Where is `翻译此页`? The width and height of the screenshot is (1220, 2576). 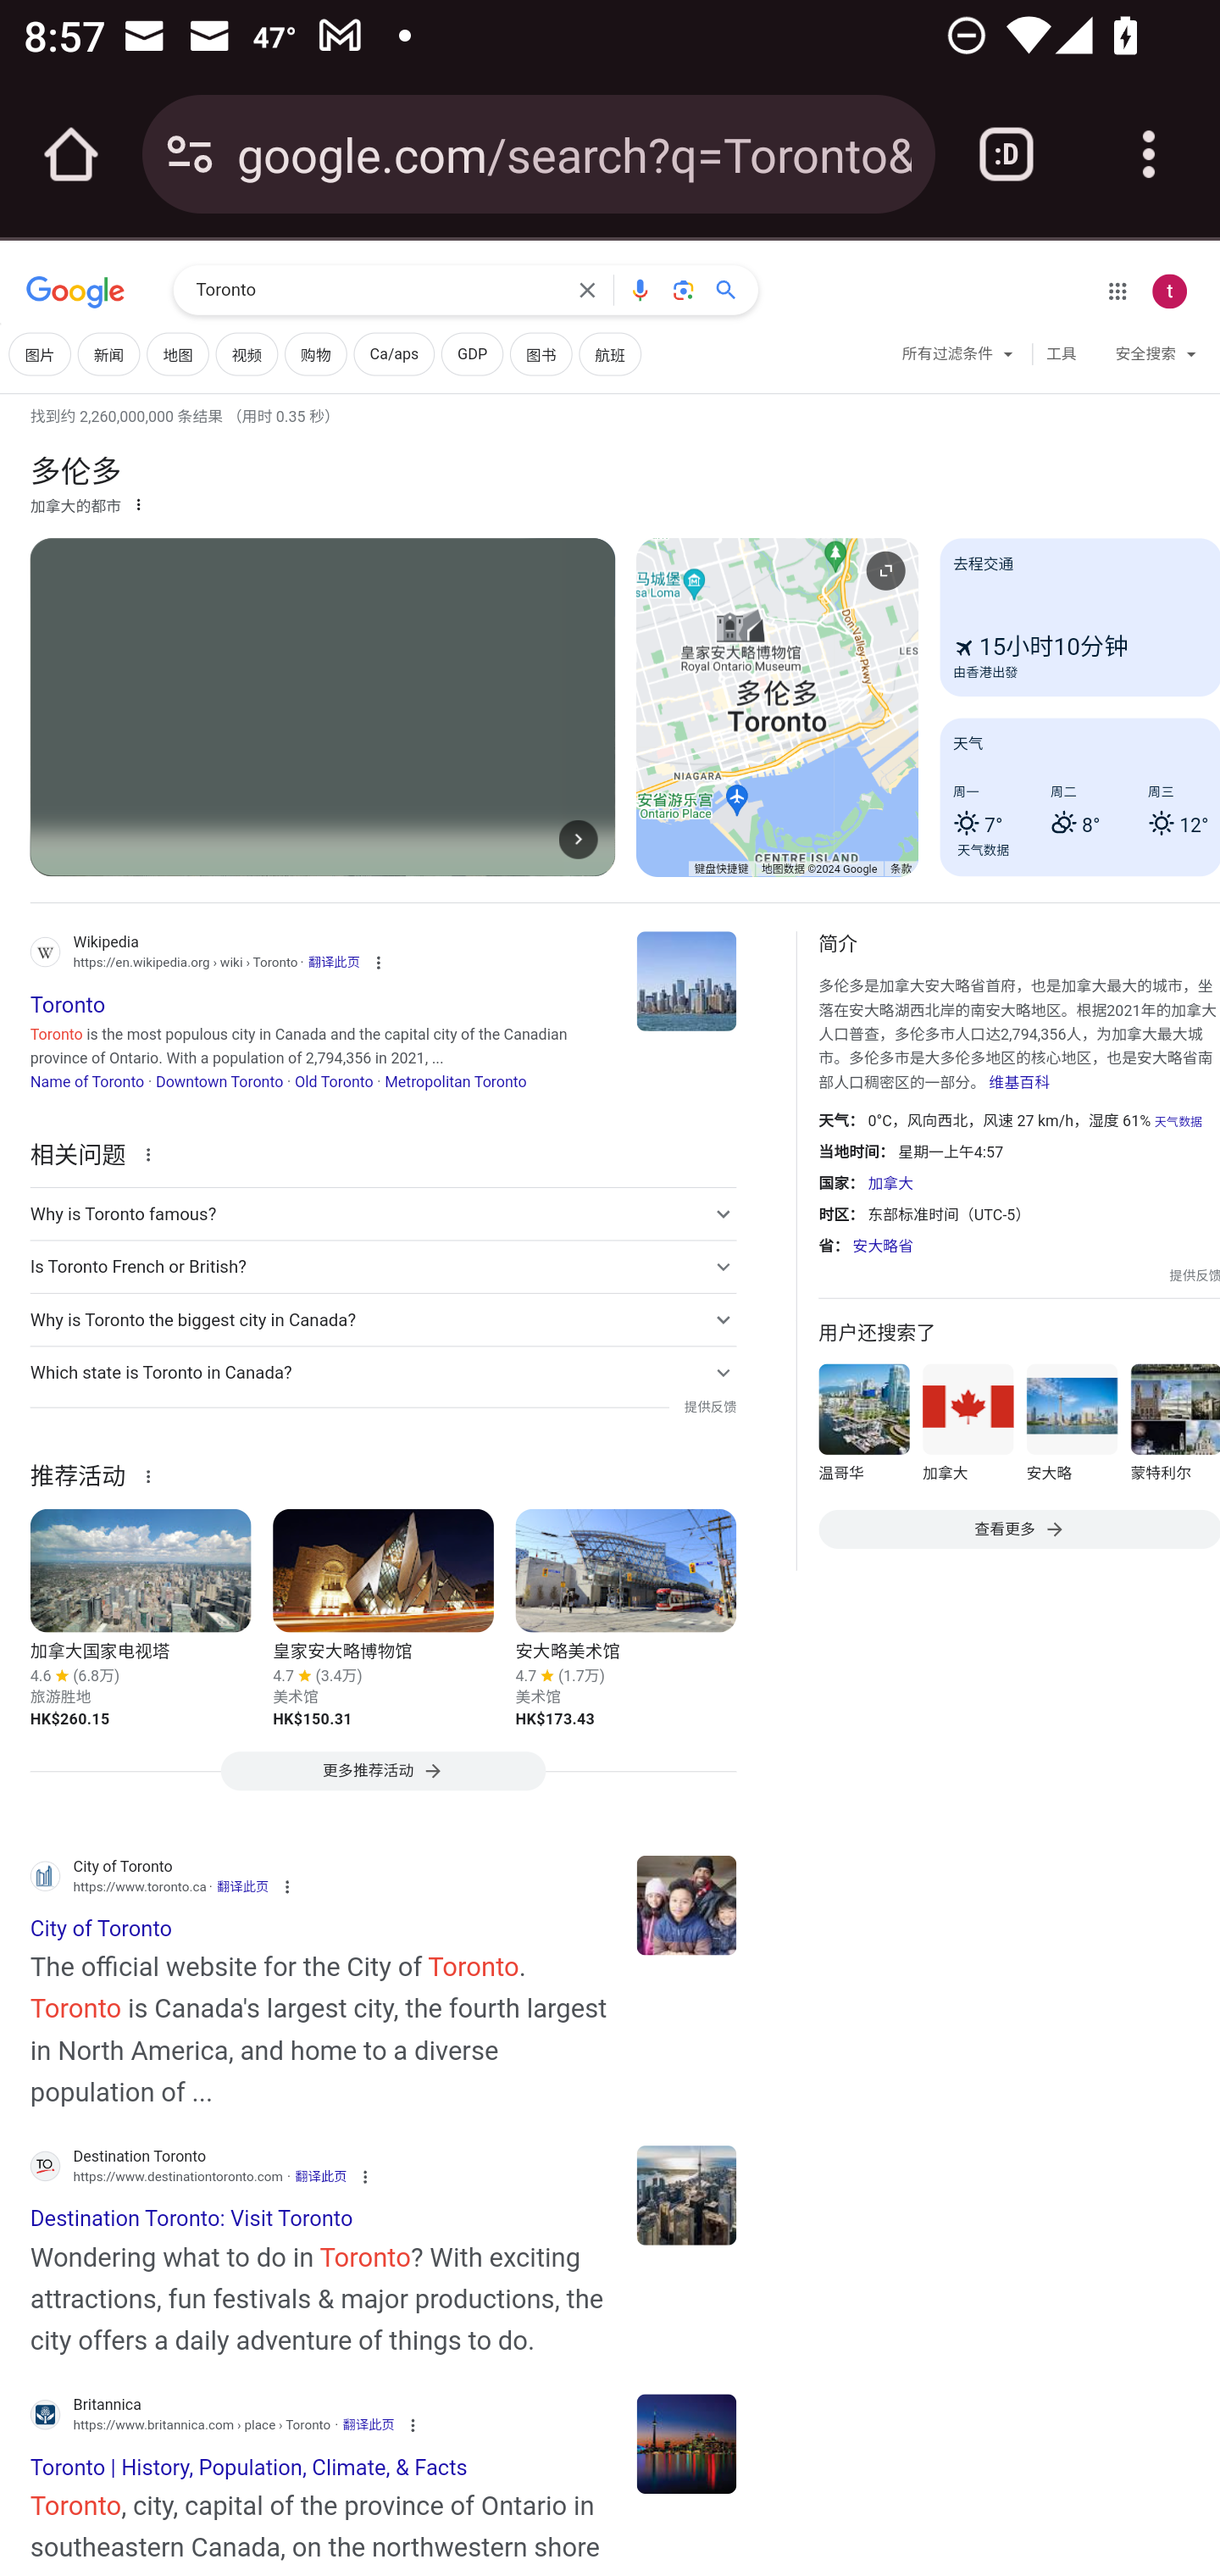 翻译此页 is located at coordinates (320, 2176).